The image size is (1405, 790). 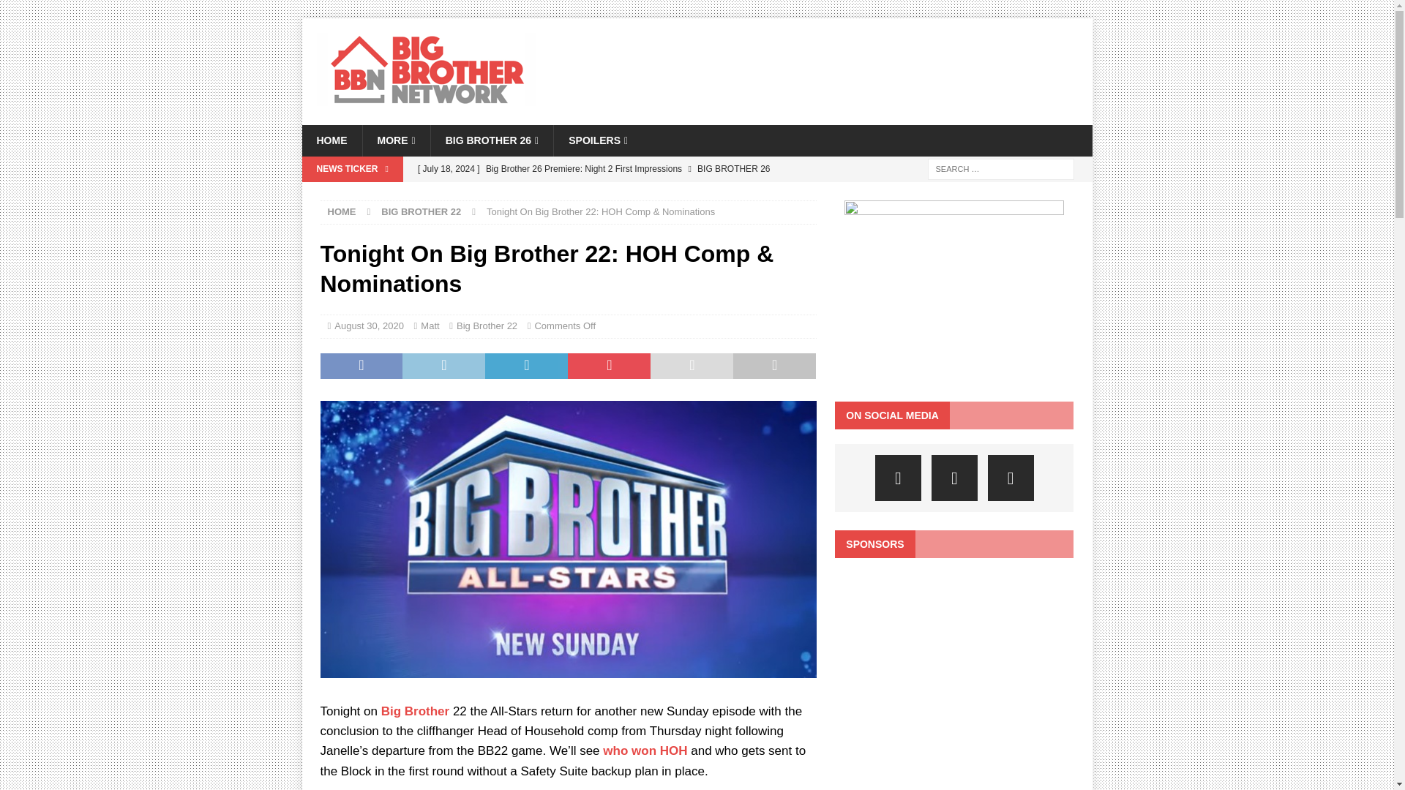 What do you see at coordinates (331, 140) in the screenshot?
I see `HOME` at bounding box center [331, 140].